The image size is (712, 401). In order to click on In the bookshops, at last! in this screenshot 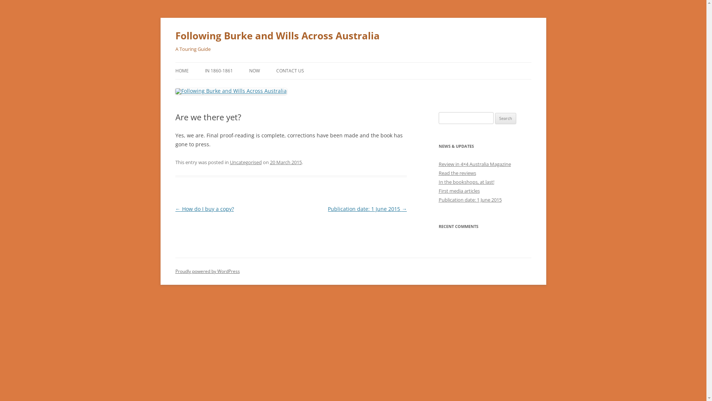, I will do `click(466, 182)`.